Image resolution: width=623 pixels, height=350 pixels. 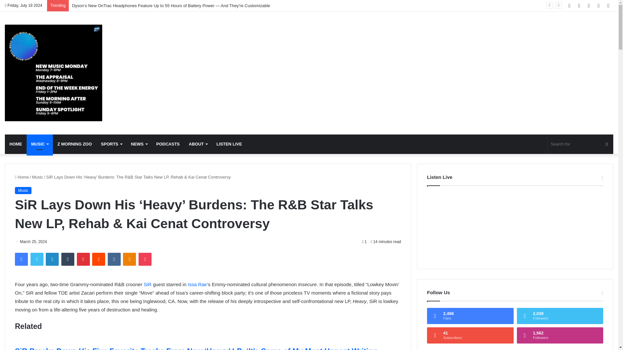 I want to click on Twitter, so click(x=37, y=259).